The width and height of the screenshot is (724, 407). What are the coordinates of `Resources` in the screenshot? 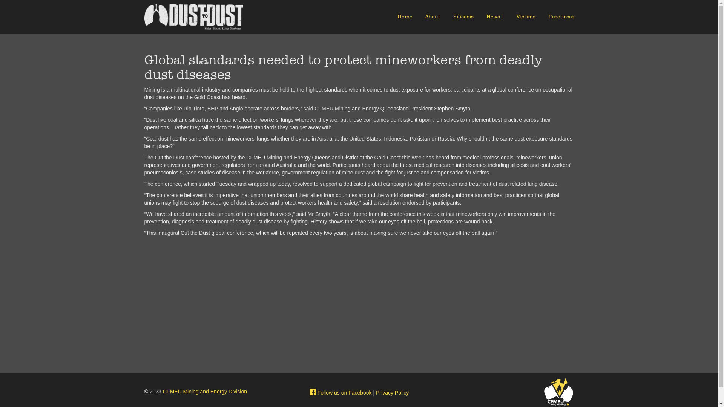 It's located at (561, 17).